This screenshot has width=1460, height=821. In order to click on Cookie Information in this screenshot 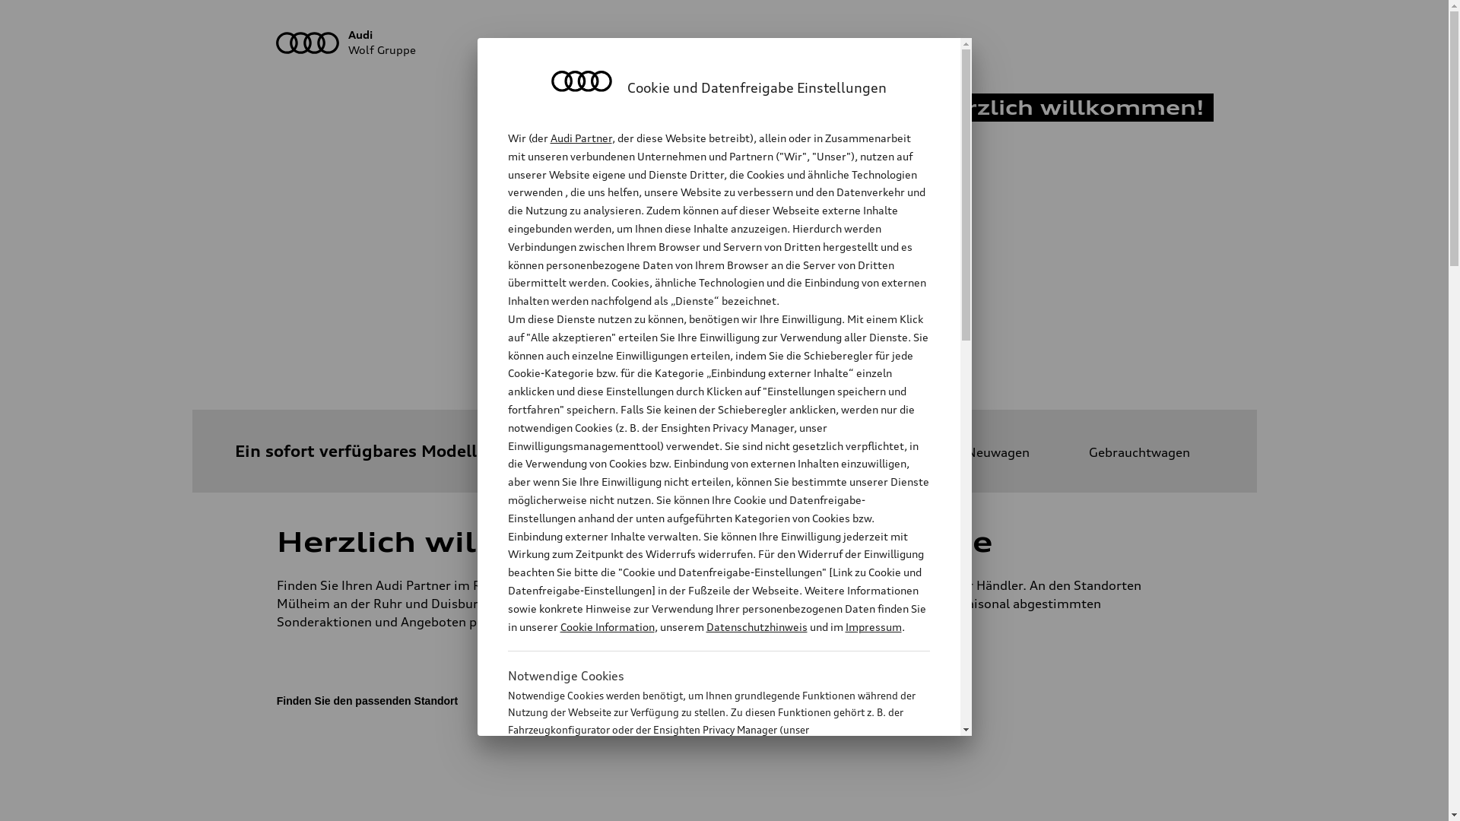, I will do `click(607, 626)`.